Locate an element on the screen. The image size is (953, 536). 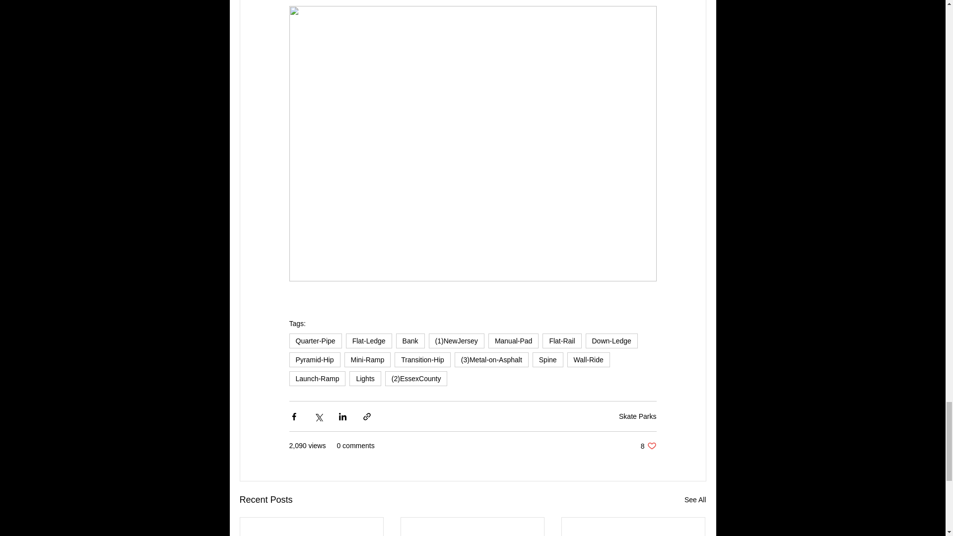
Pyramid-Hip is located at coordinates (314, 359).